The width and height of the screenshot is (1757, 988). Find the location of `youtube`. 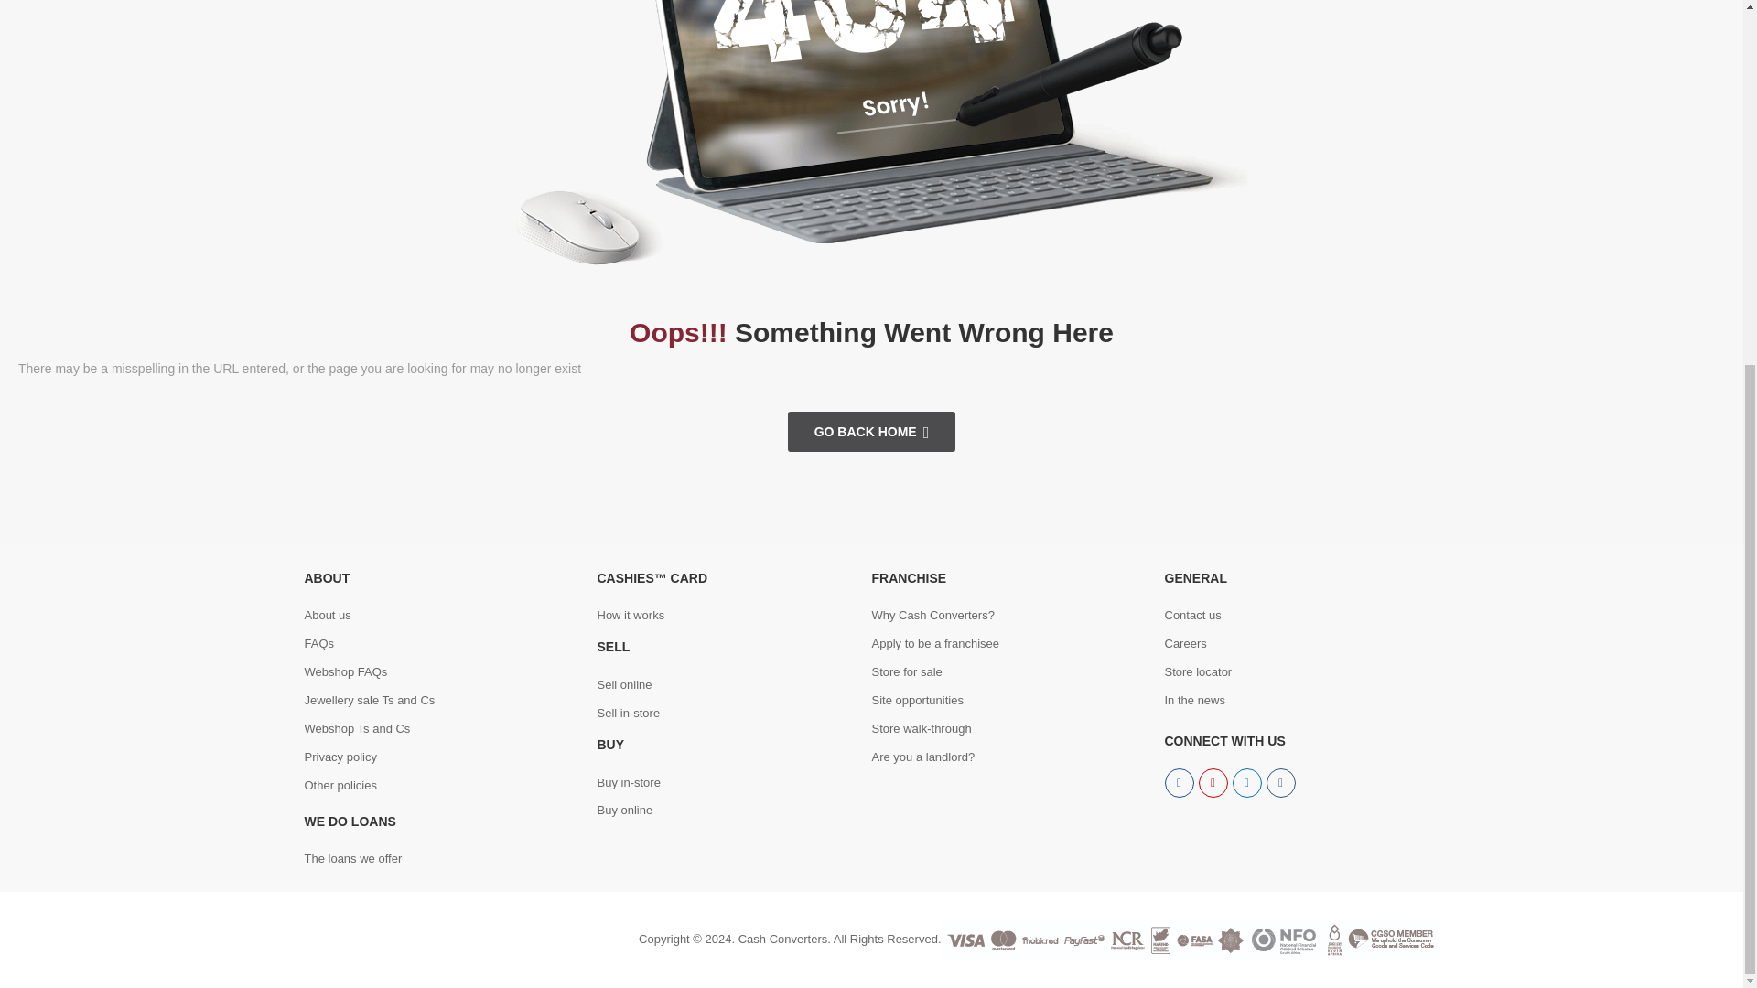

youtube is located at coordinates (1281, 783).